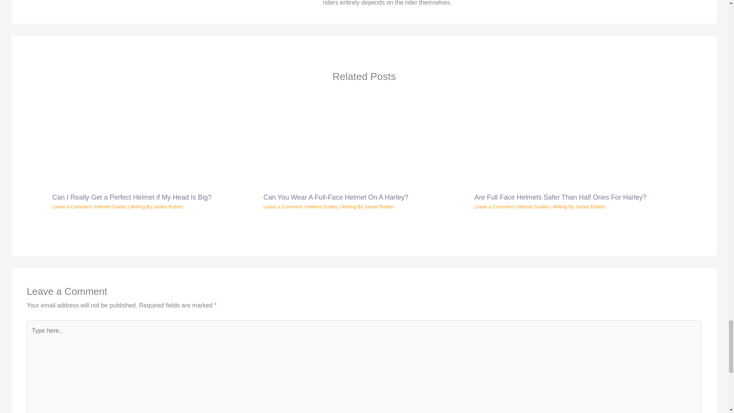 This screenshot has width=734, height=413. What do you see at coordinates (71, 206) in the screenshot?
I see `Leave a Comment` at bounding box center [71, 206].